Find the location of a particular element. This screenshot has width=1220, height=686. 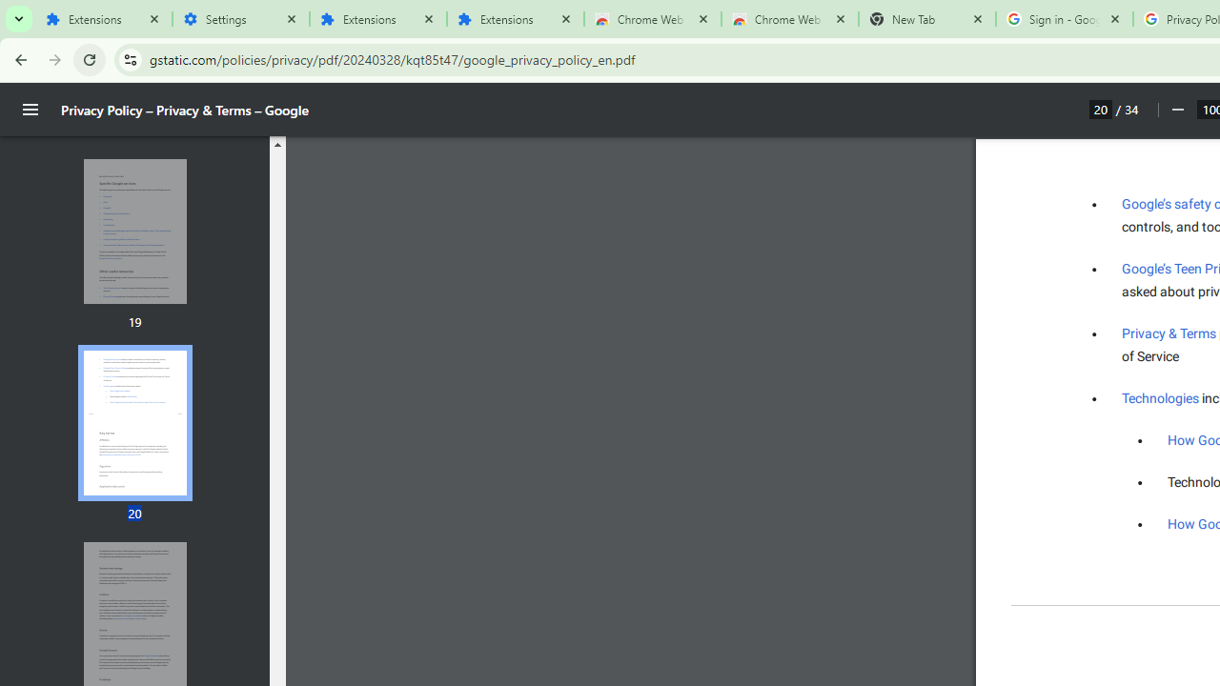

Chrome Web Store - Themes is located at coordinates (789, 19).